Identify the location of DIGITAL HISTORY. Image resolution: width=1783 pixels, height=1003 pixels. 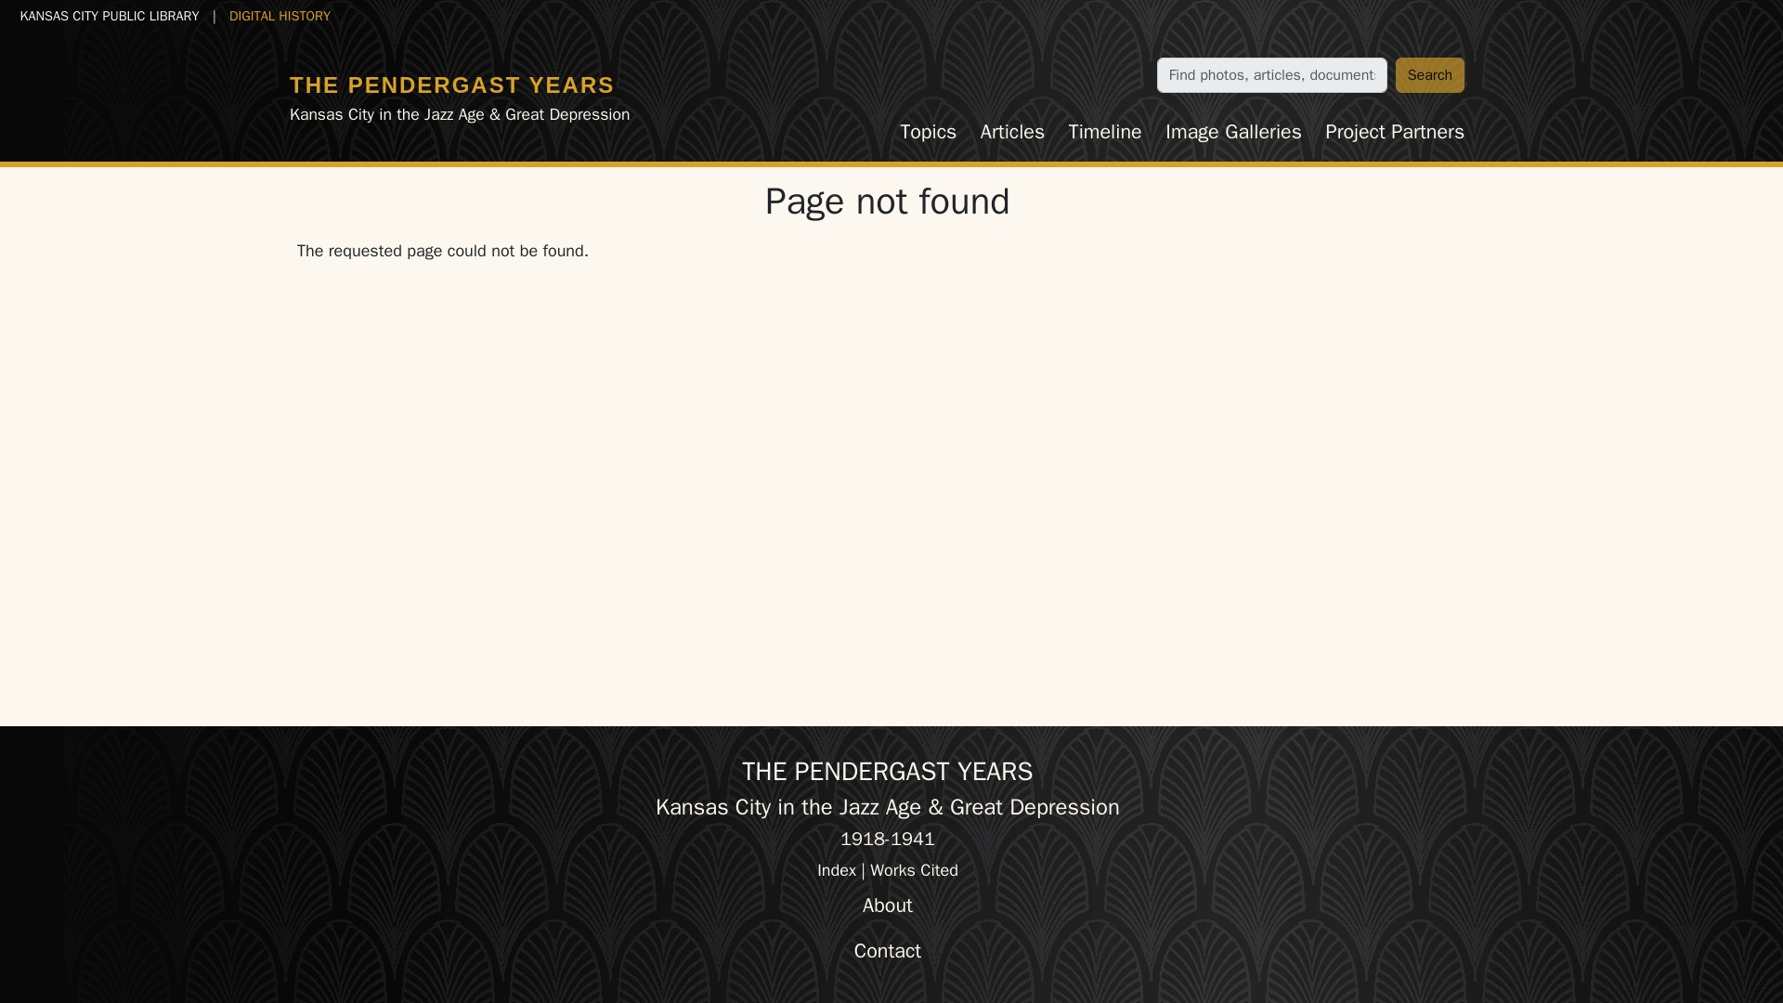
(280, 15).